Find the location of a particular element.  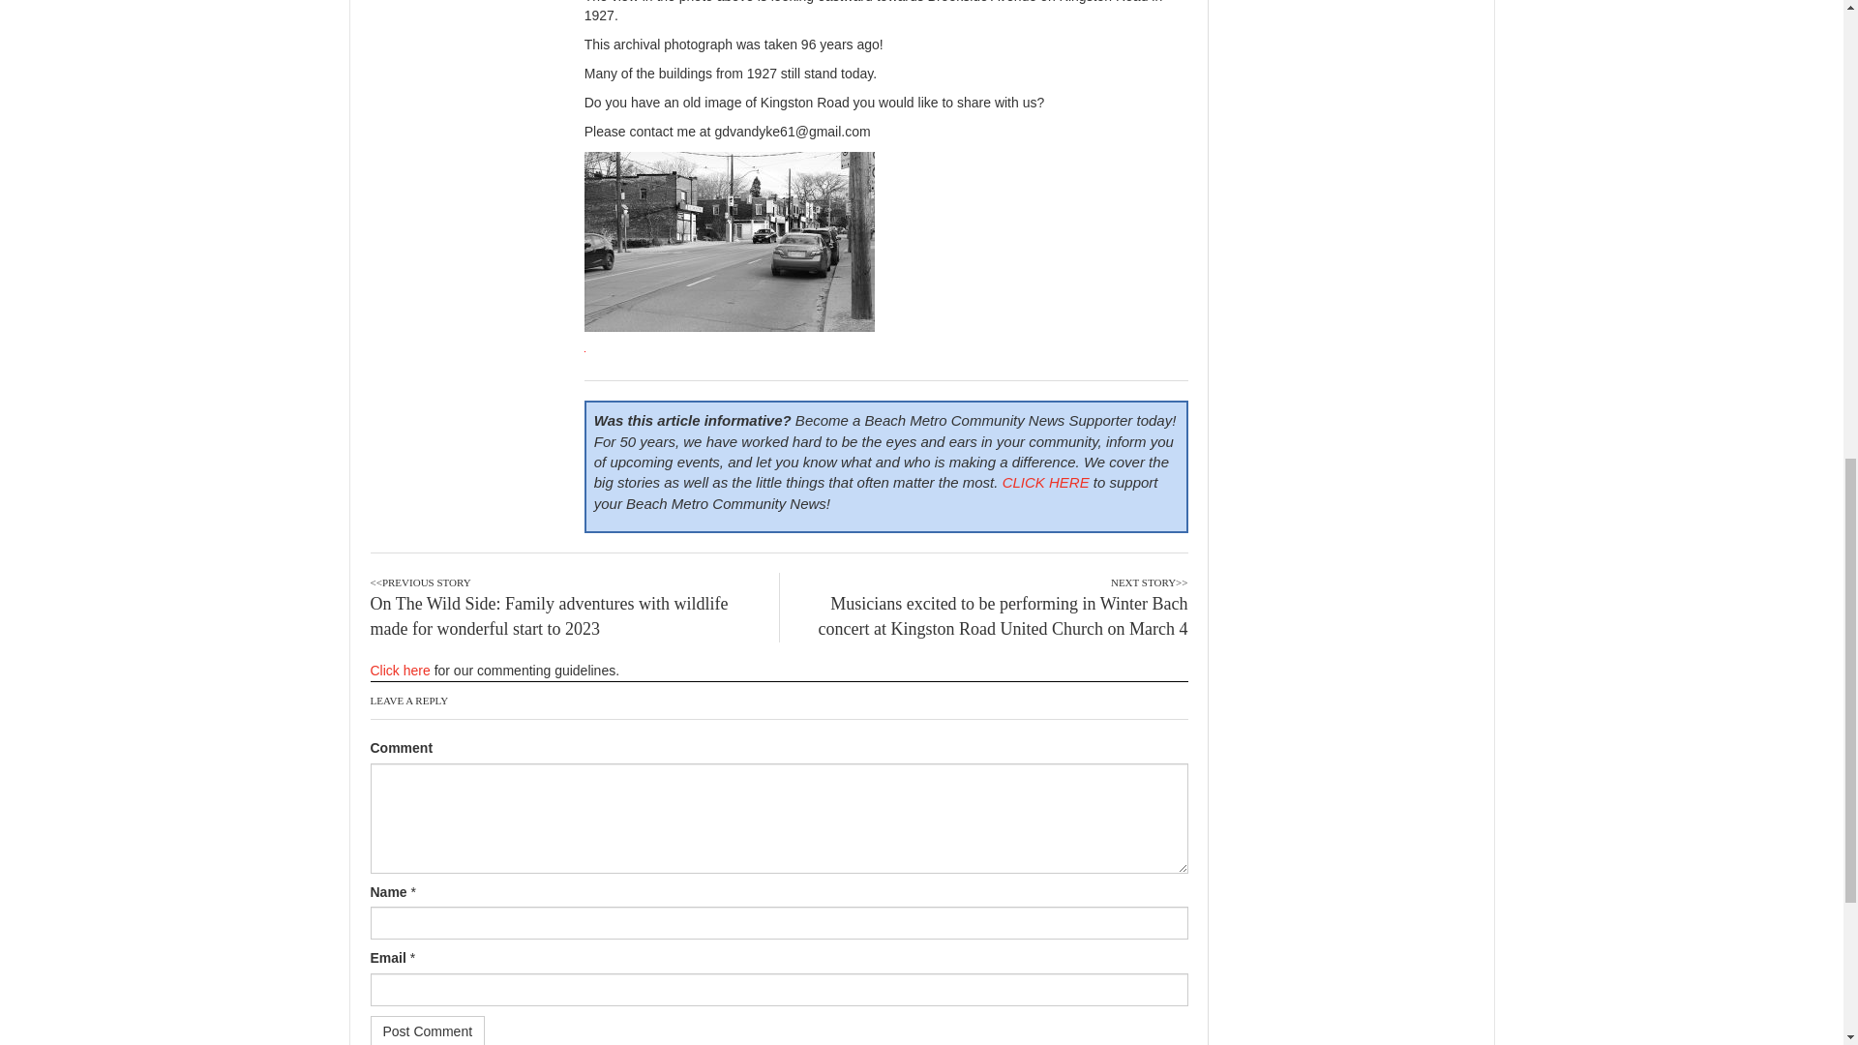

Post Comment is located at coordinates (428, 1030).